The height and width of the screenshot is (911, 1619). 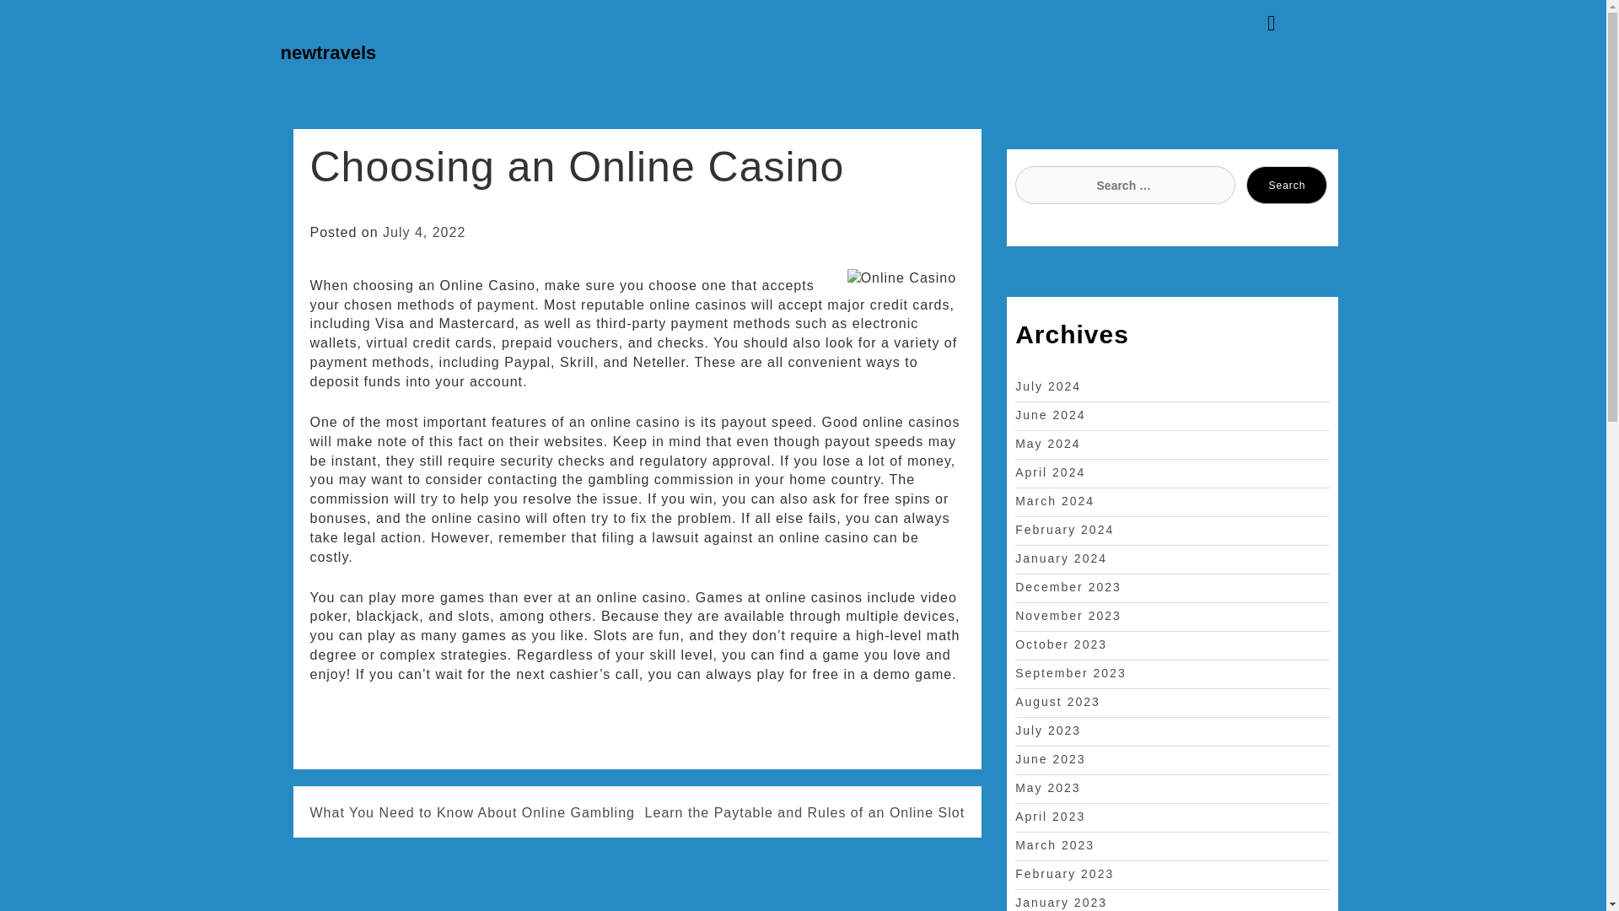 What do you see at coordinates (1054, 844) in the screenshot?
I see `March 2023` at bounding box center [1054, 844].